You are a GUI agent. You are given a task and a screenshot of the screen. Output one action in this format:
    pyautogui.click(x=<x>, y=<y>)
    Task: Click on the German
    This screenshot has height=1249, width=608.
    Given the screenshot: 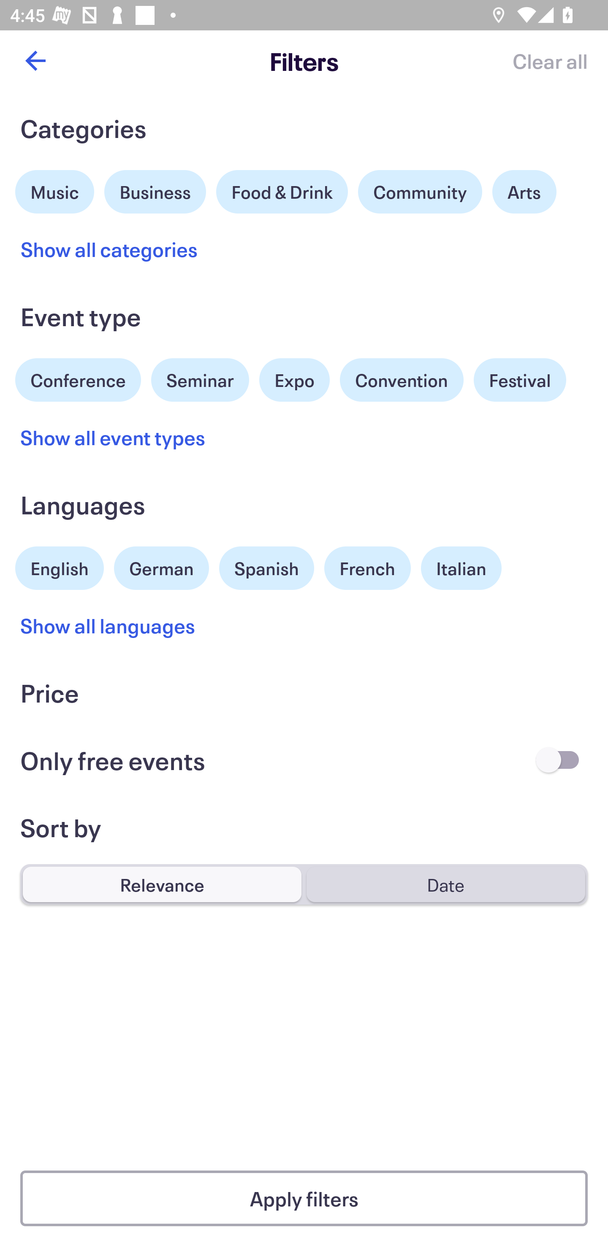 What is the action you would take?
    pyautogui.click(x=161, y=566)
    